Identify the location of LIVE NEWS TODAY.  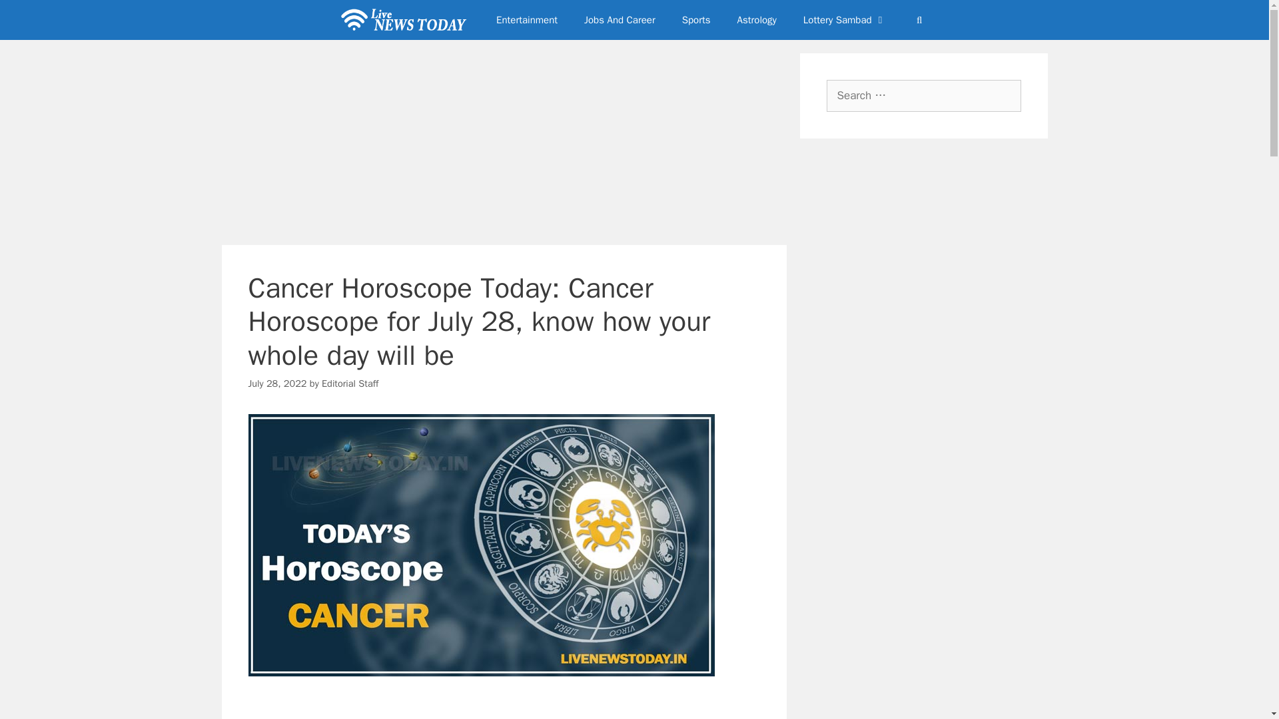
(406, 20).